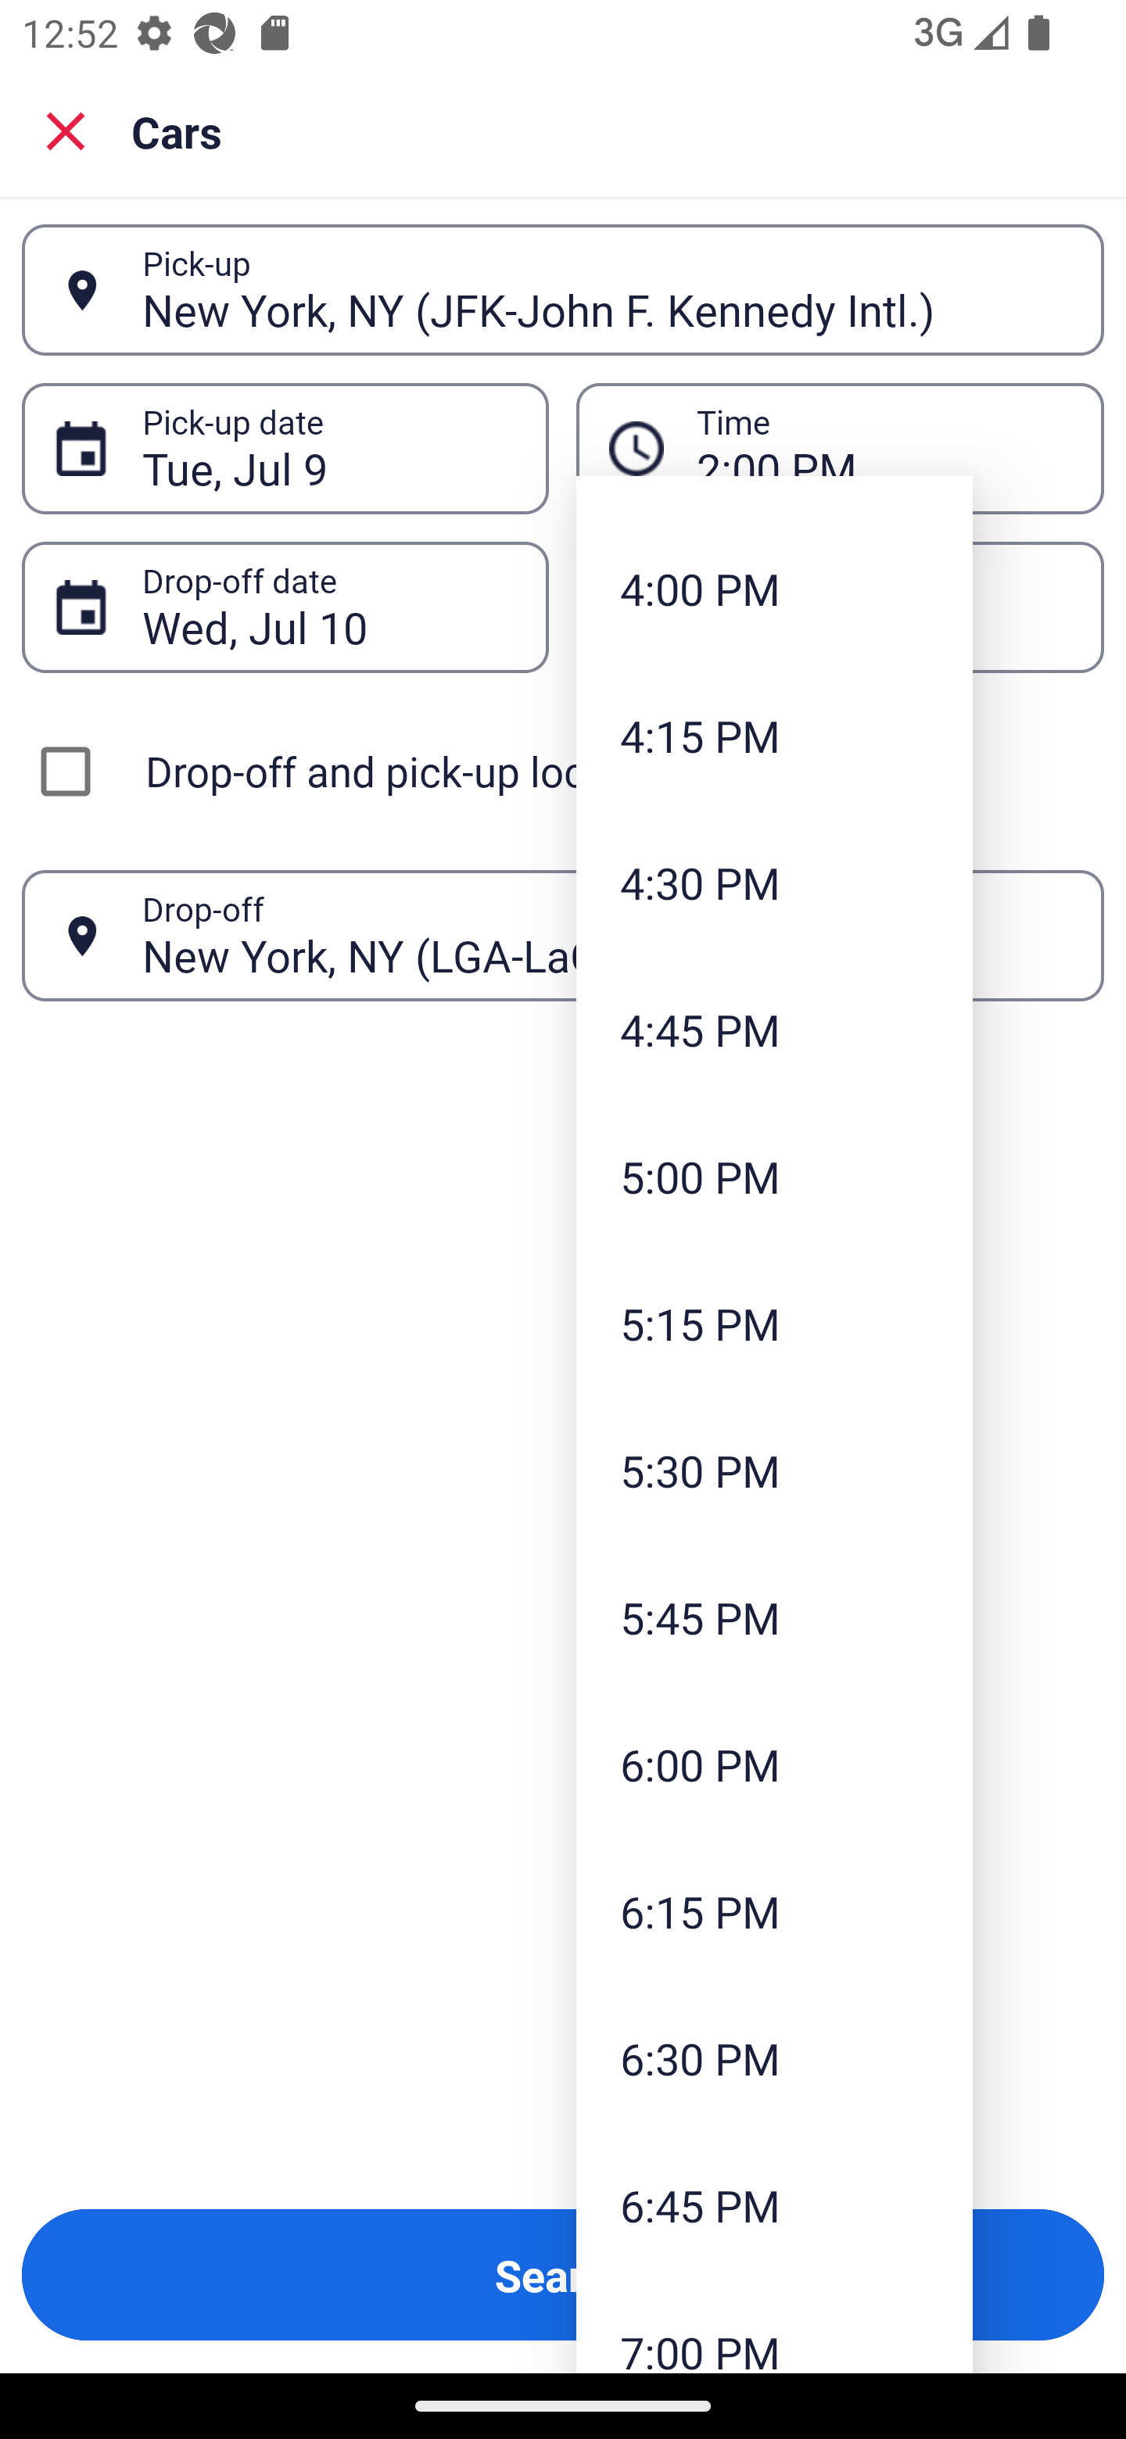  Describe the element at coordinates (774, 1912) in the screenshot. I see `6:15 PM` at that location.